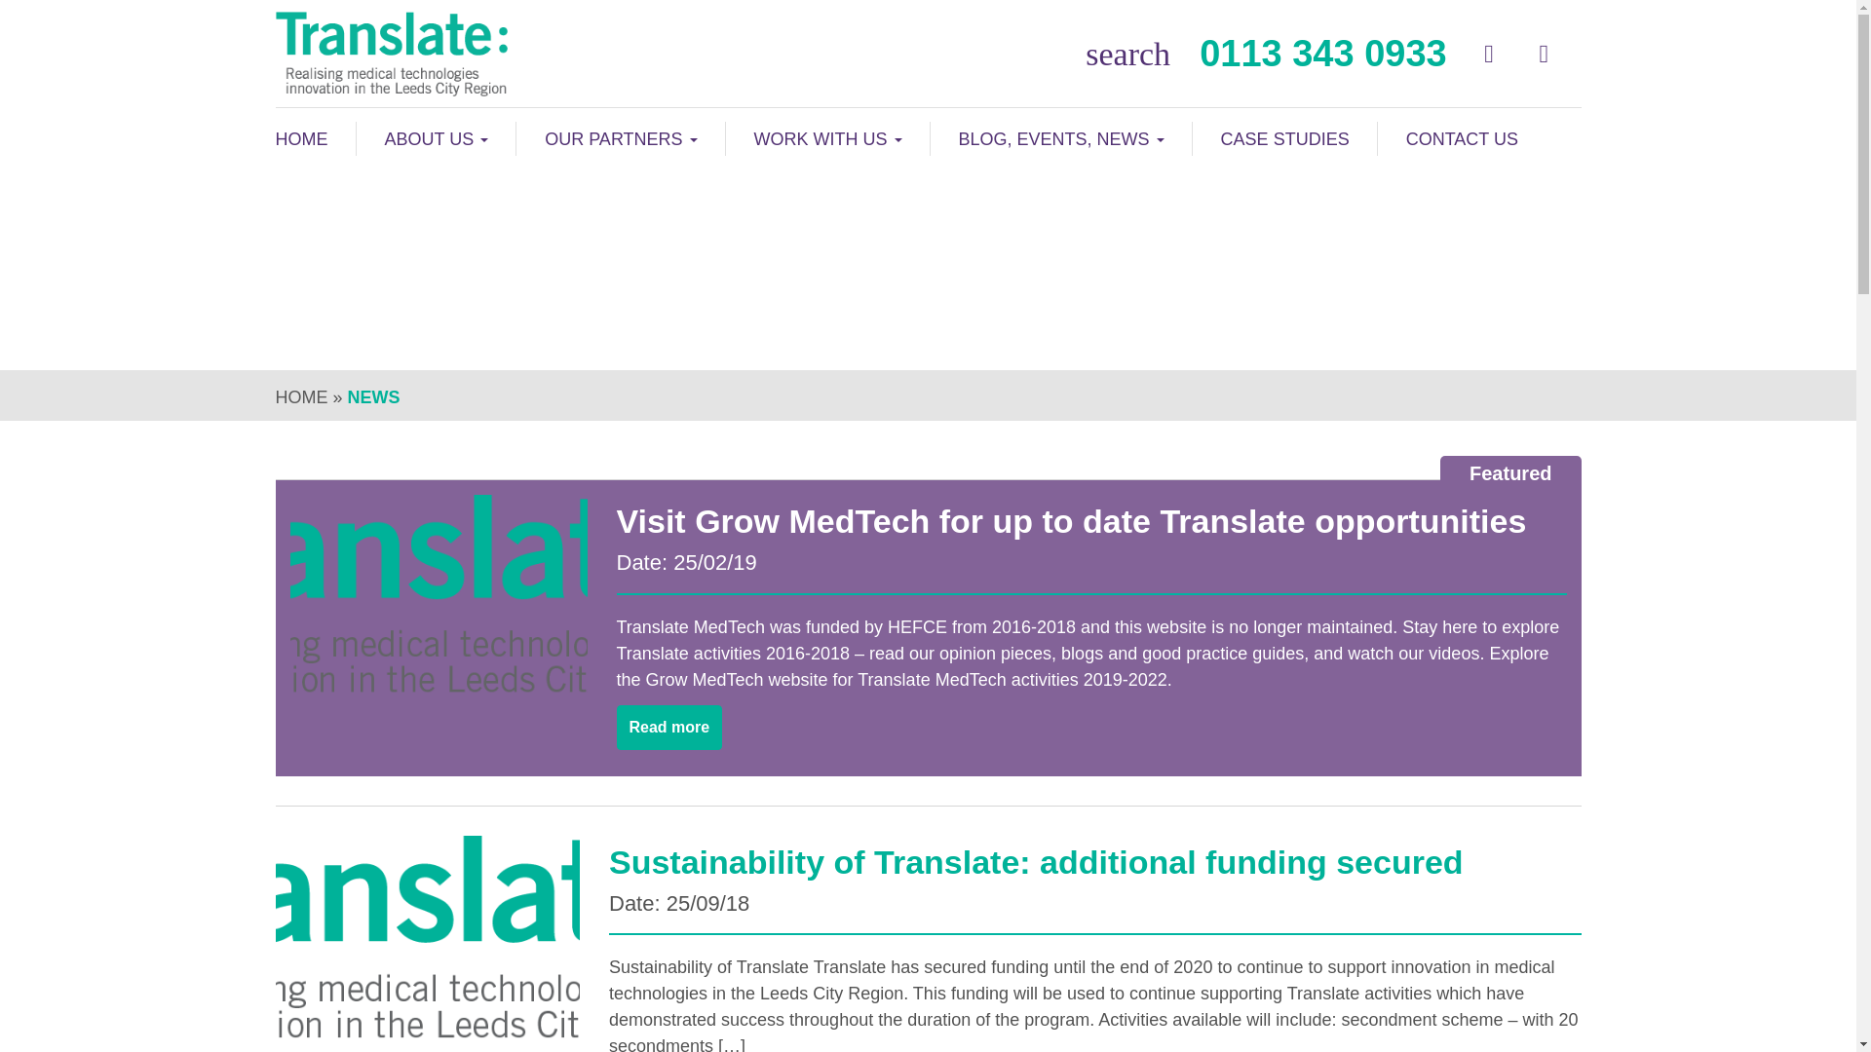 The height and width of the screenshot is (1052, 1871). What do you see at coordinates (1090, 522) in the screenshot?
I see `Visit Grow MedTech for up to date Translate opportunities` at bounding box center [1090, 522].